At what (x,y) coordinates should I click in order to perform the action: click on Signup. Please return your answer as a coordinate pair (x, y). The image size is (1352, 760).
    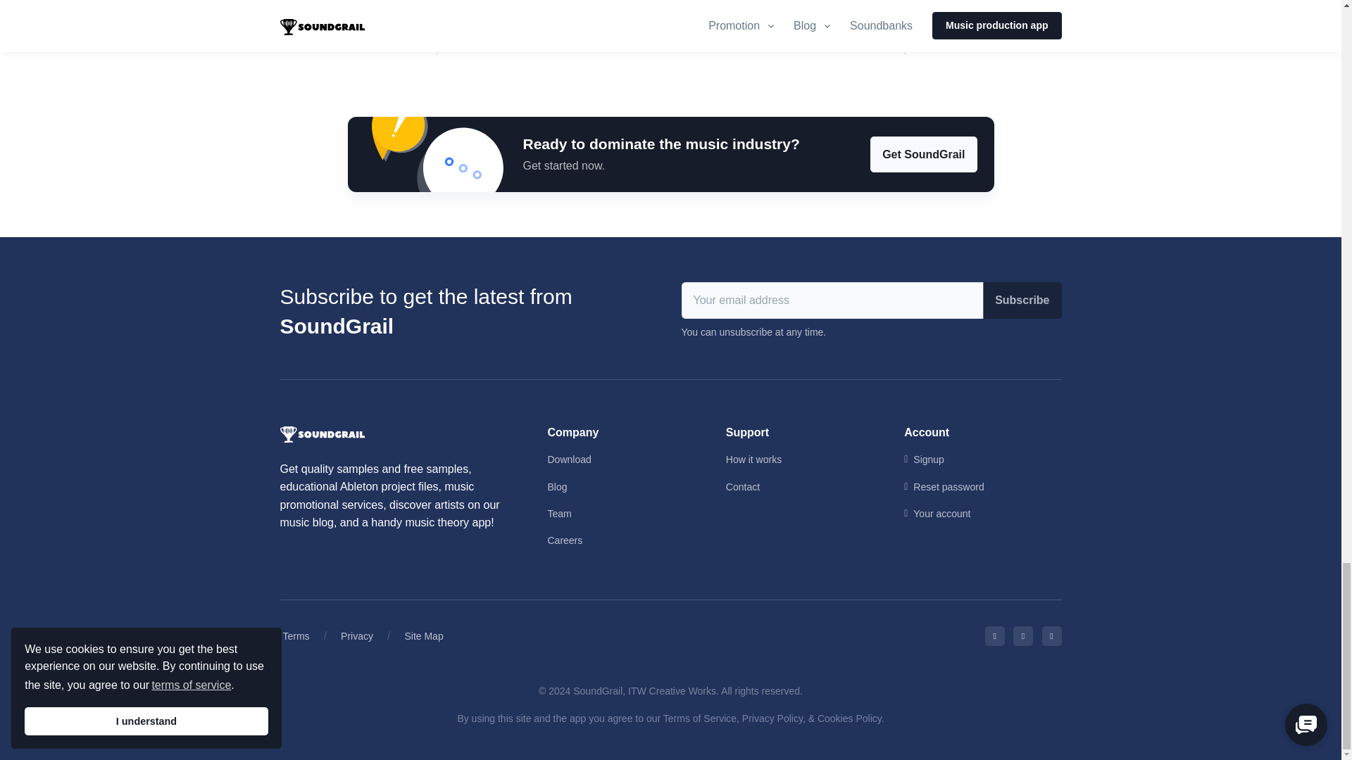
    Looking at the image, I should click on (983, 459).